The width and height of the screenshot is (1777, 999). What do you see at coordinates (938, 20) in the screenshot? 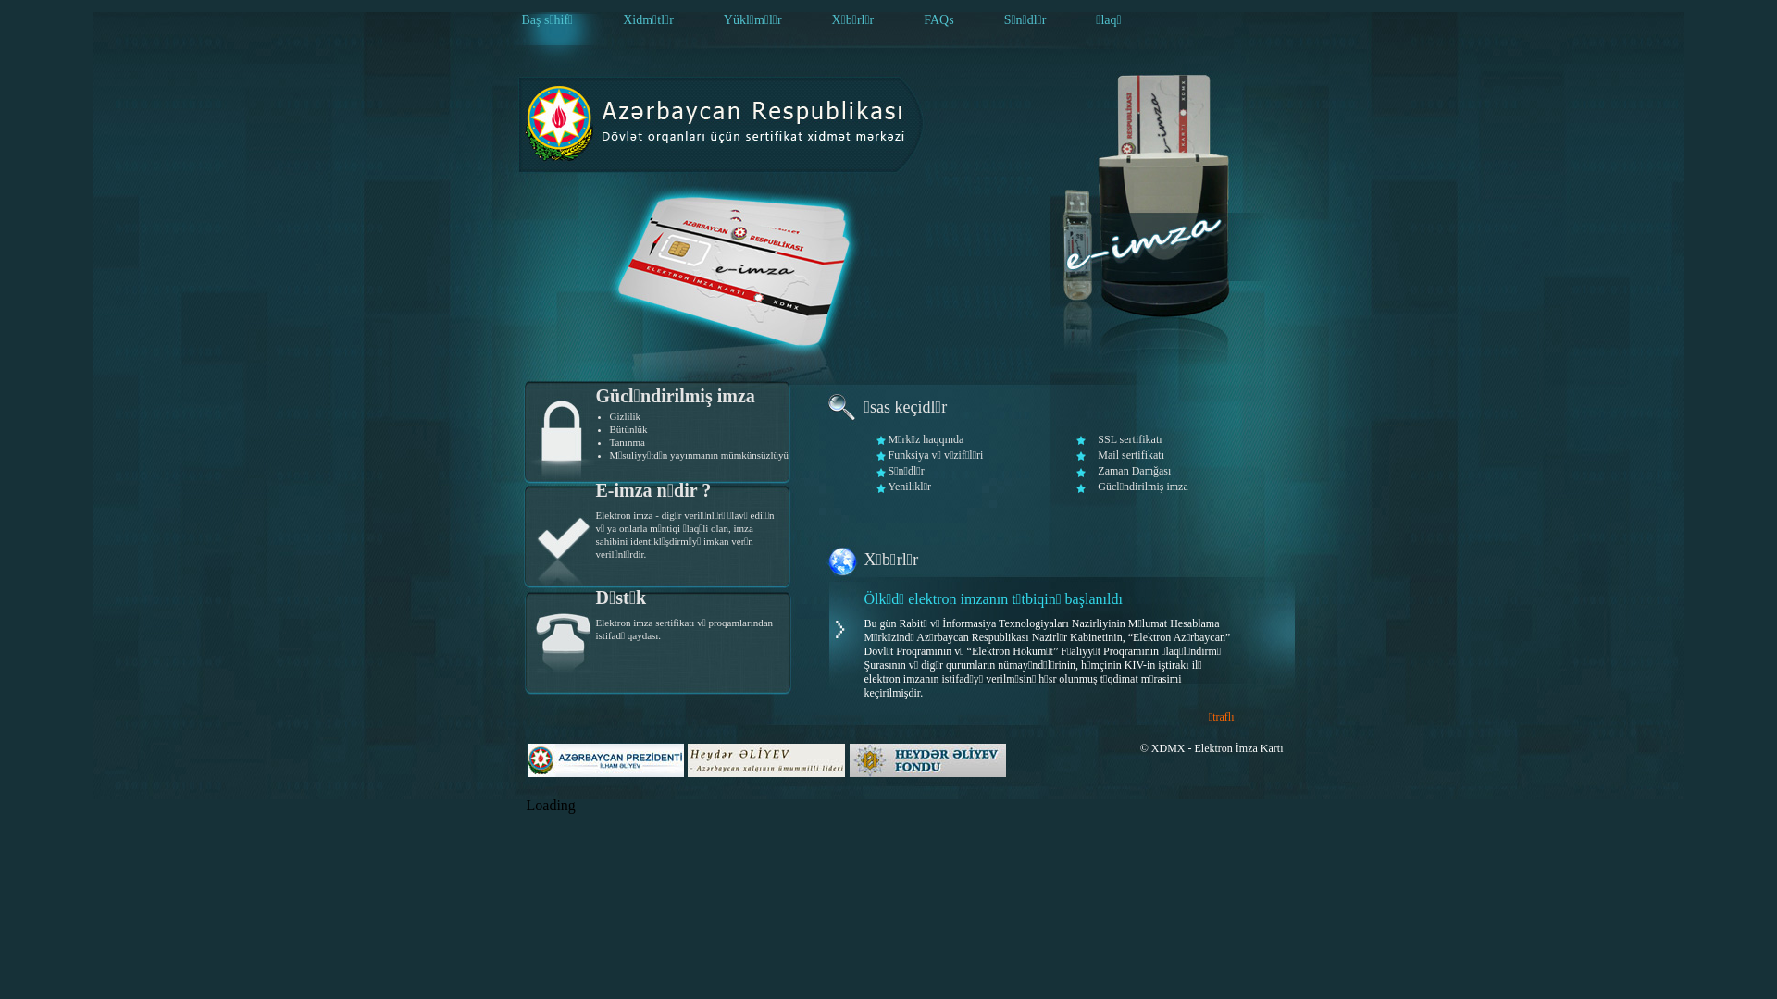
I see `FAQs` at bounding box center [938, 20].